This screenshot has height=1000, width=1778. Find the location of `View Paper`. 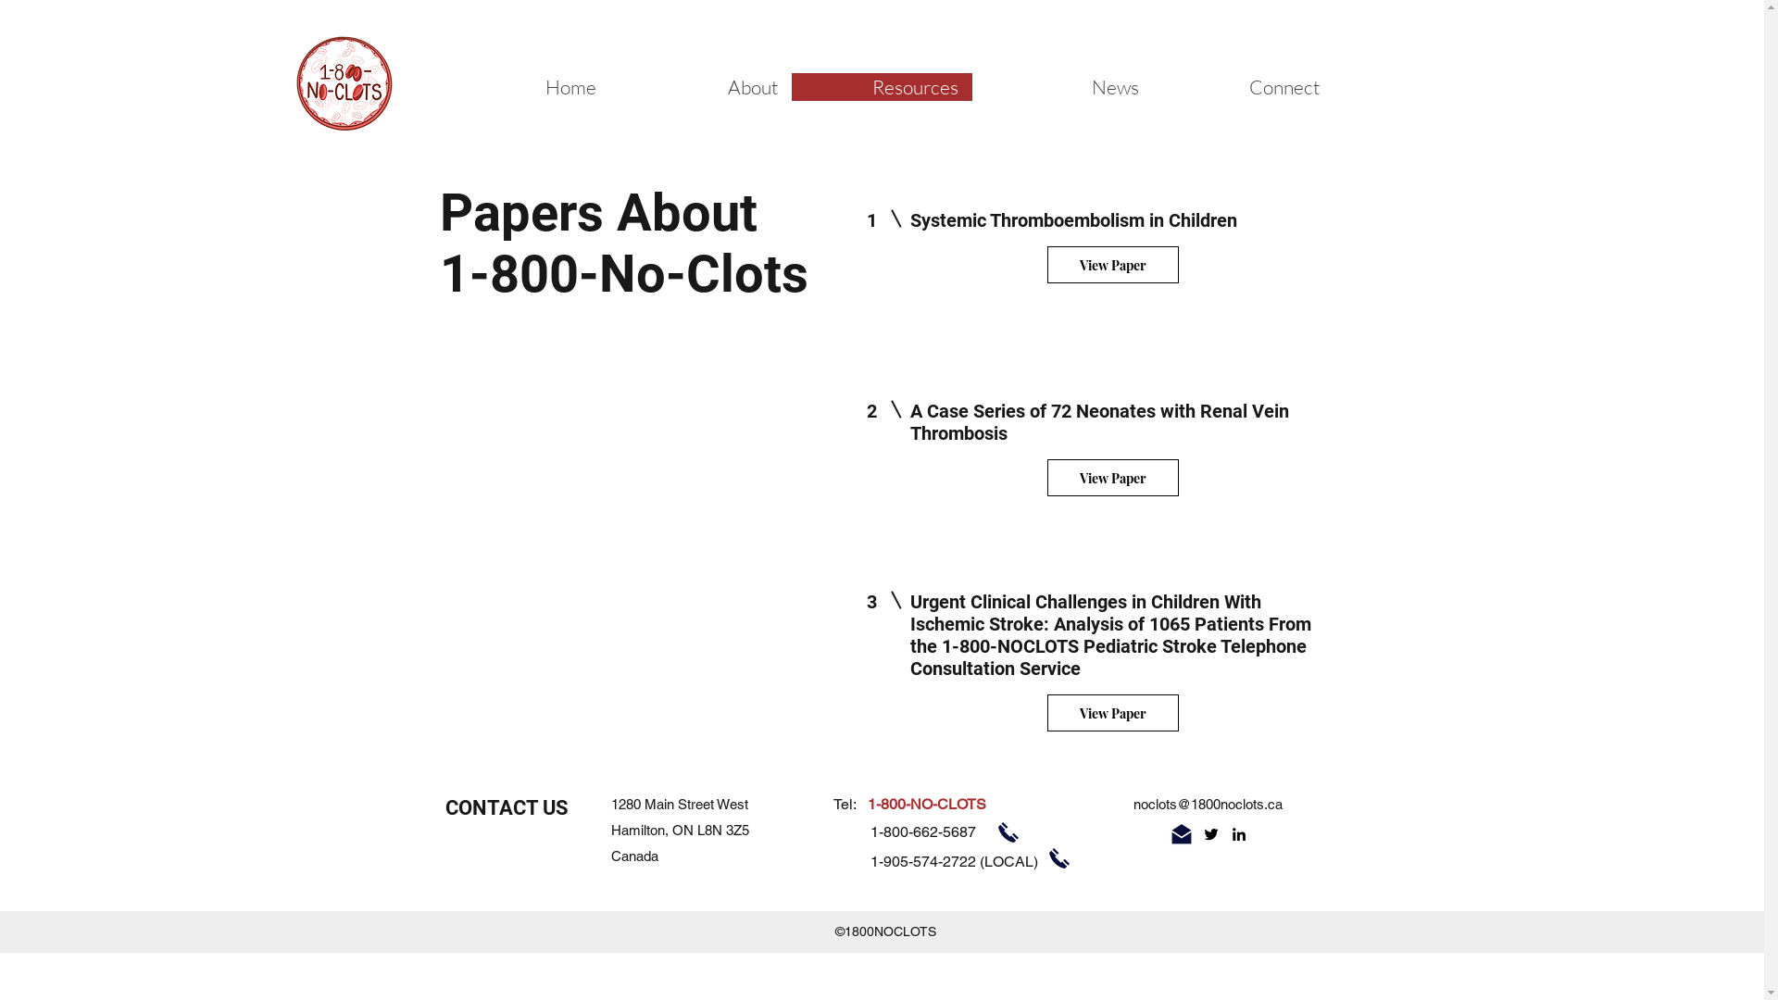

View Paper is located at coordinates (1112, 478).